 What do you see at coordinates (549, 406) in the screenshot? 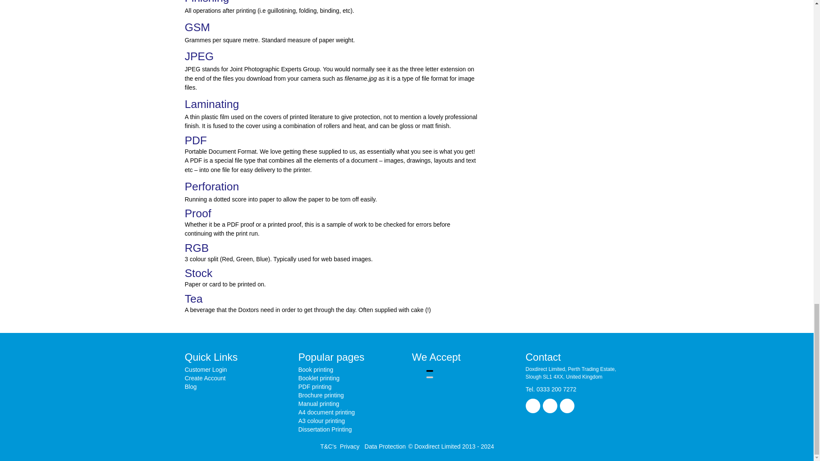
I see `twitter` at bounding box center [549, 406].